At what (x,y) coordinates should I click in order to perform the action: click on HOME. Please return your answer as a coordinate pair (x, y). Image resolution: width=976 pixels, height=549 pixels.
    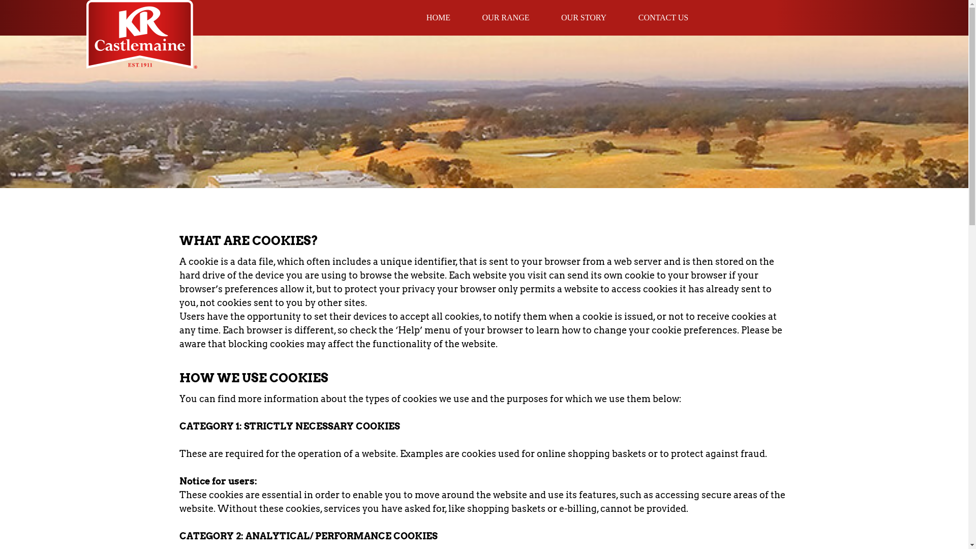
    Looking at the image, I should click on (438, 17).